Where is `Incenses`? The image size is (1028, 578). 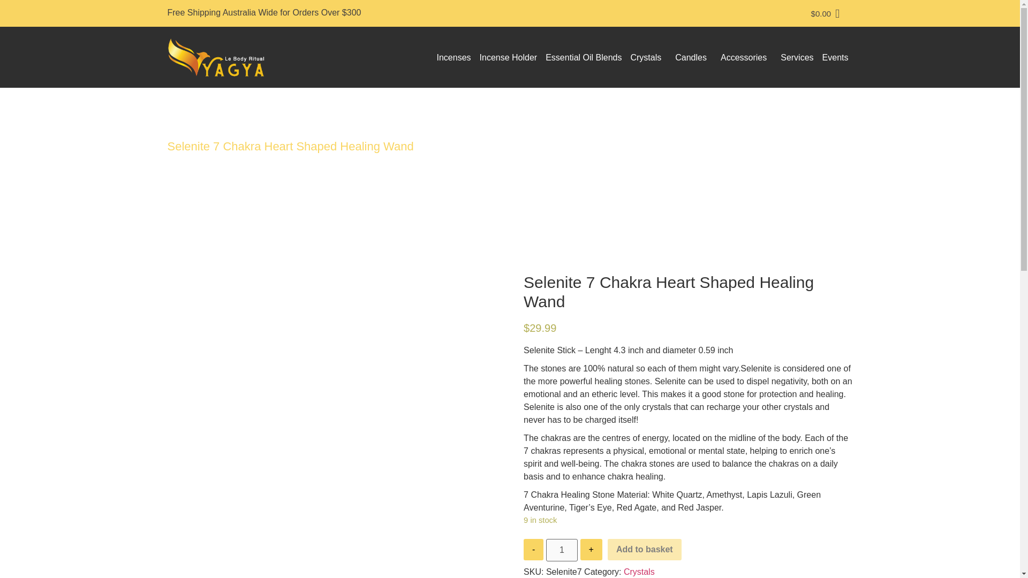
Incenses is located at coordinates (454, 57).